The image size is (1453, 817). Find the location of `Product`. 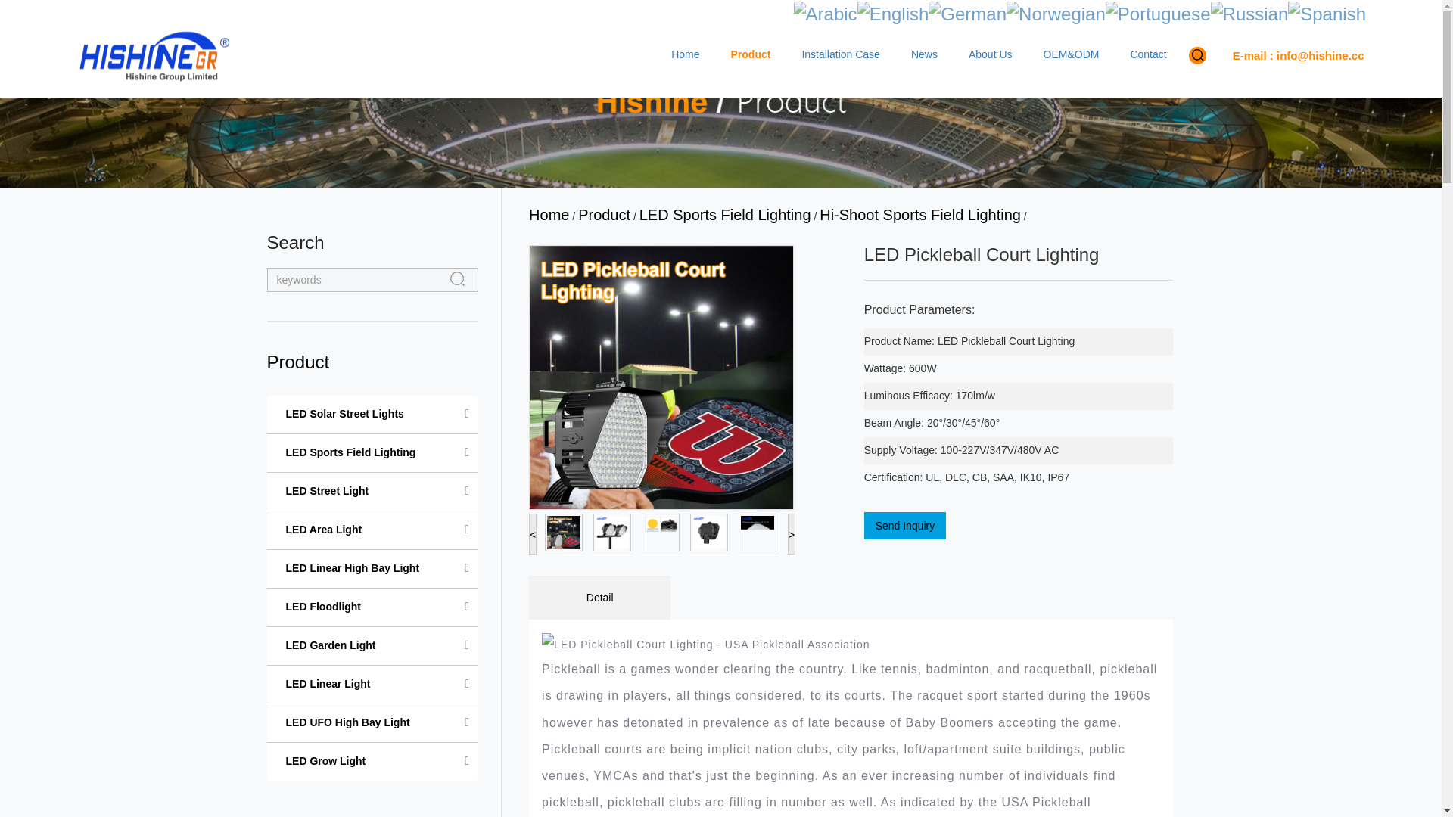

Product is located at coordinates (297, 362).